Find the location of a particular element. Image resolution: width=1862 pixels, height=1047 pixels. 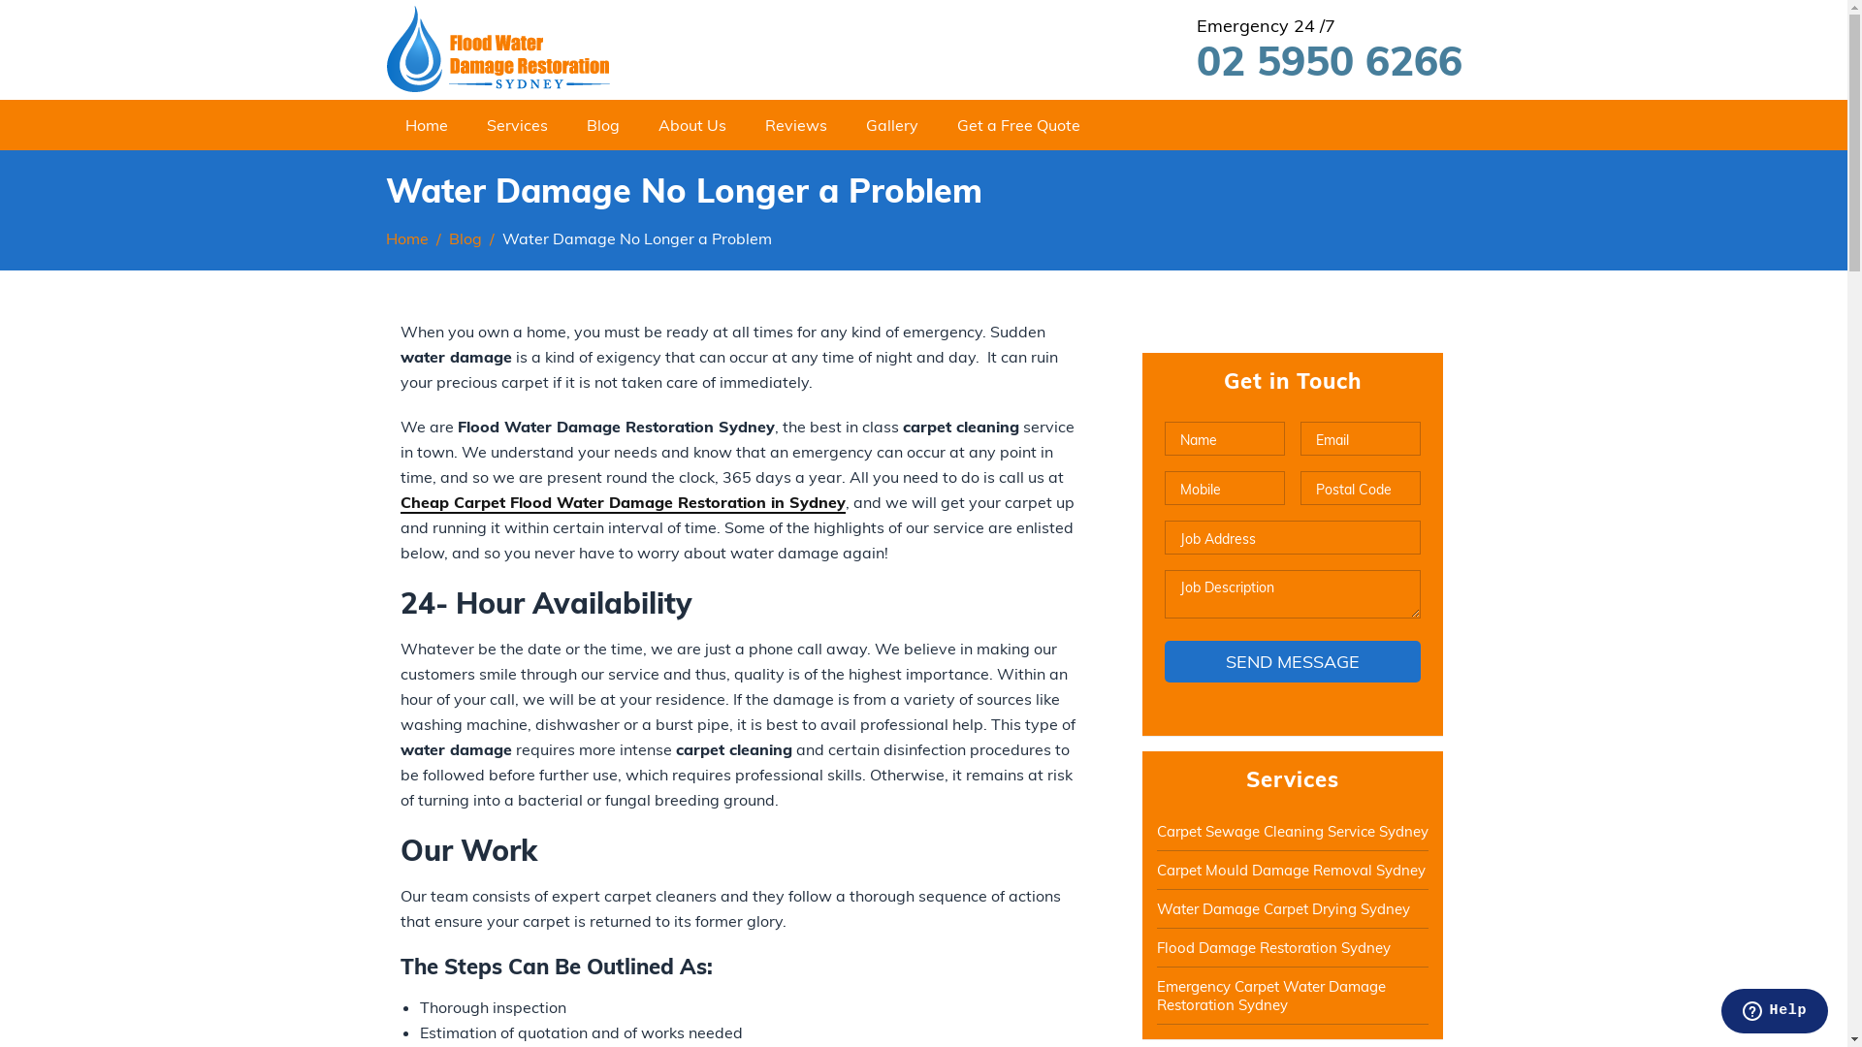

Carpet Sewage Cleaning Service Sydney is located at coordinates (1292, 832).